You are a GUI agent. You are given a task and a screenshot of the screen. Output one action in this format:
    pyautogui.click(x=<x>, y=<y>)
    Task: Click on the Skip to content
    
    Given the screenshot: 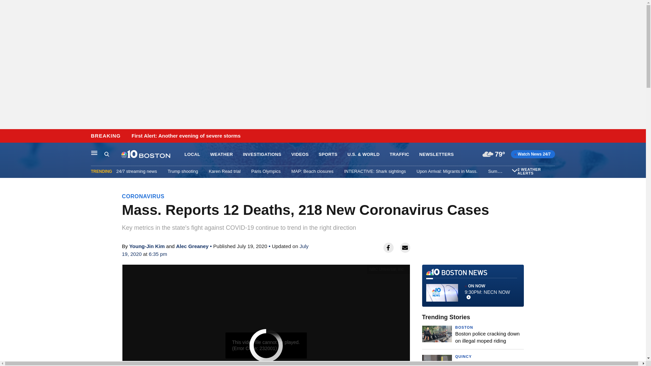 What is the action you would take?
    pyautogui.click(x=7, y=136)
    